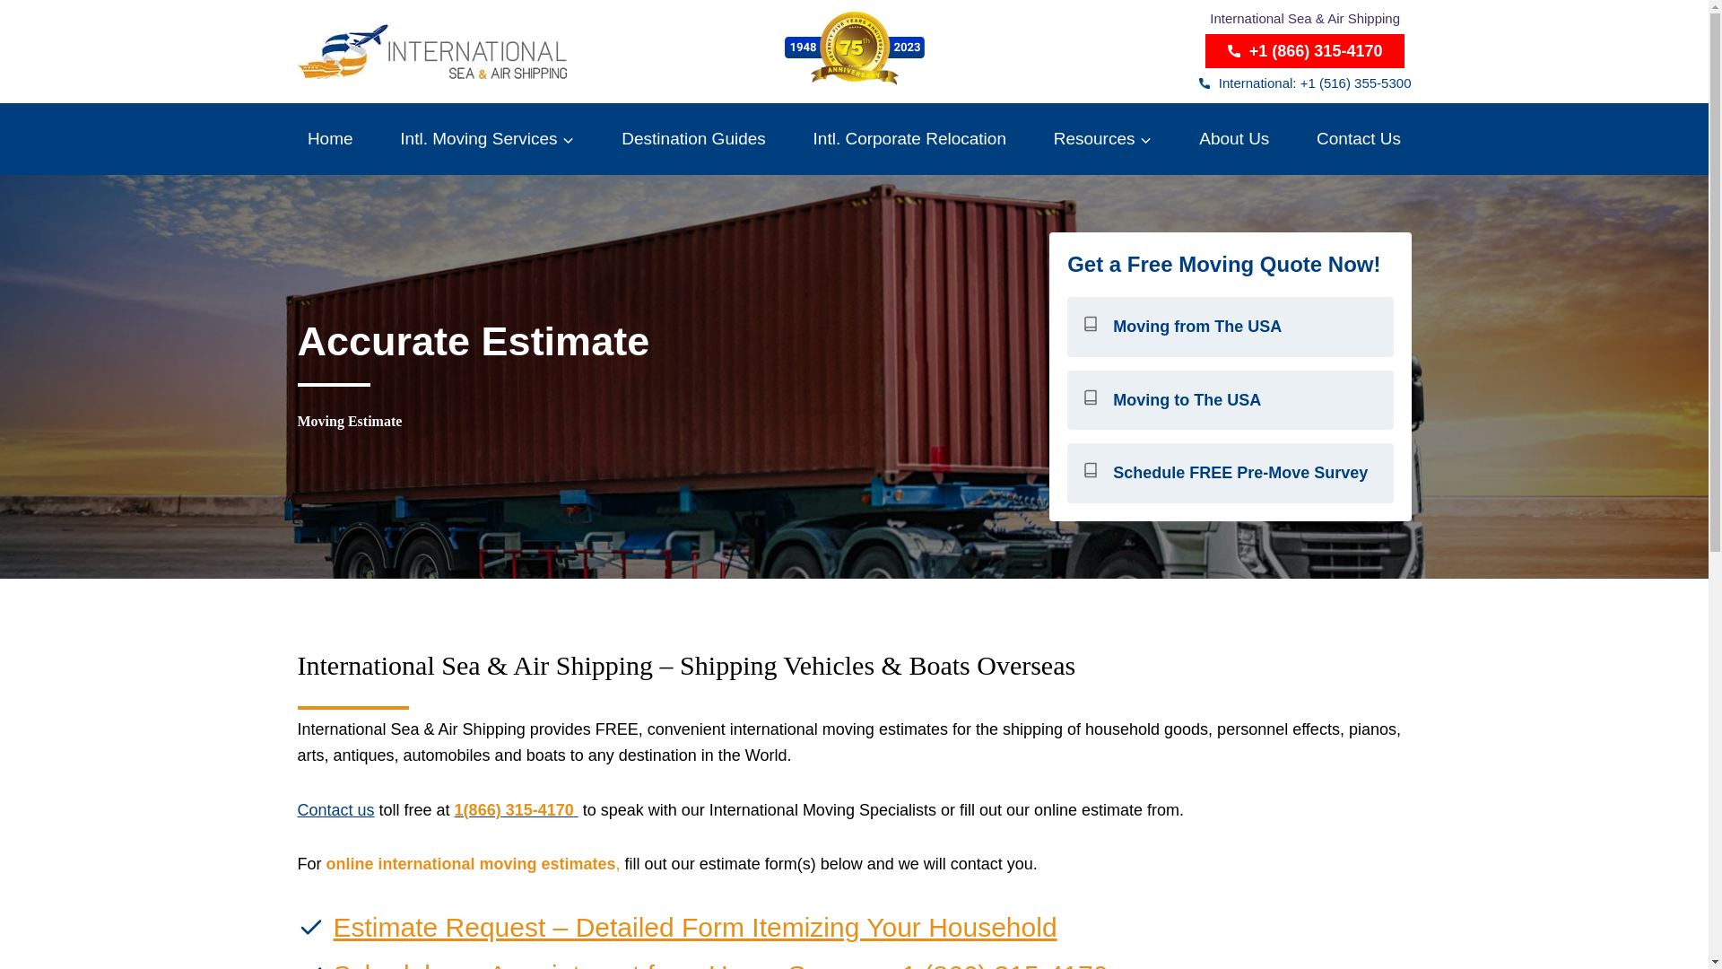 The width and height of the screenshot is (1722, 969). What do you see at coordinates (1103, 138) in the screenshot?
I see `Resources` at bounding box center [1103, 138].